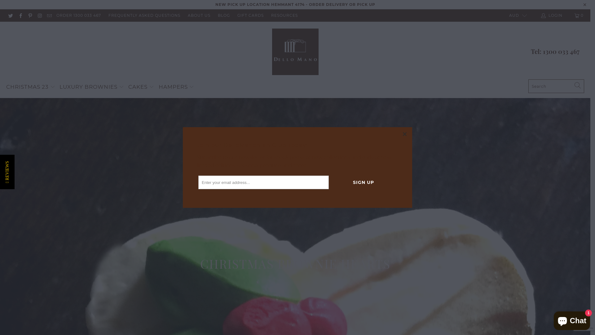  I want to click on CAKES, so click(141, 87).